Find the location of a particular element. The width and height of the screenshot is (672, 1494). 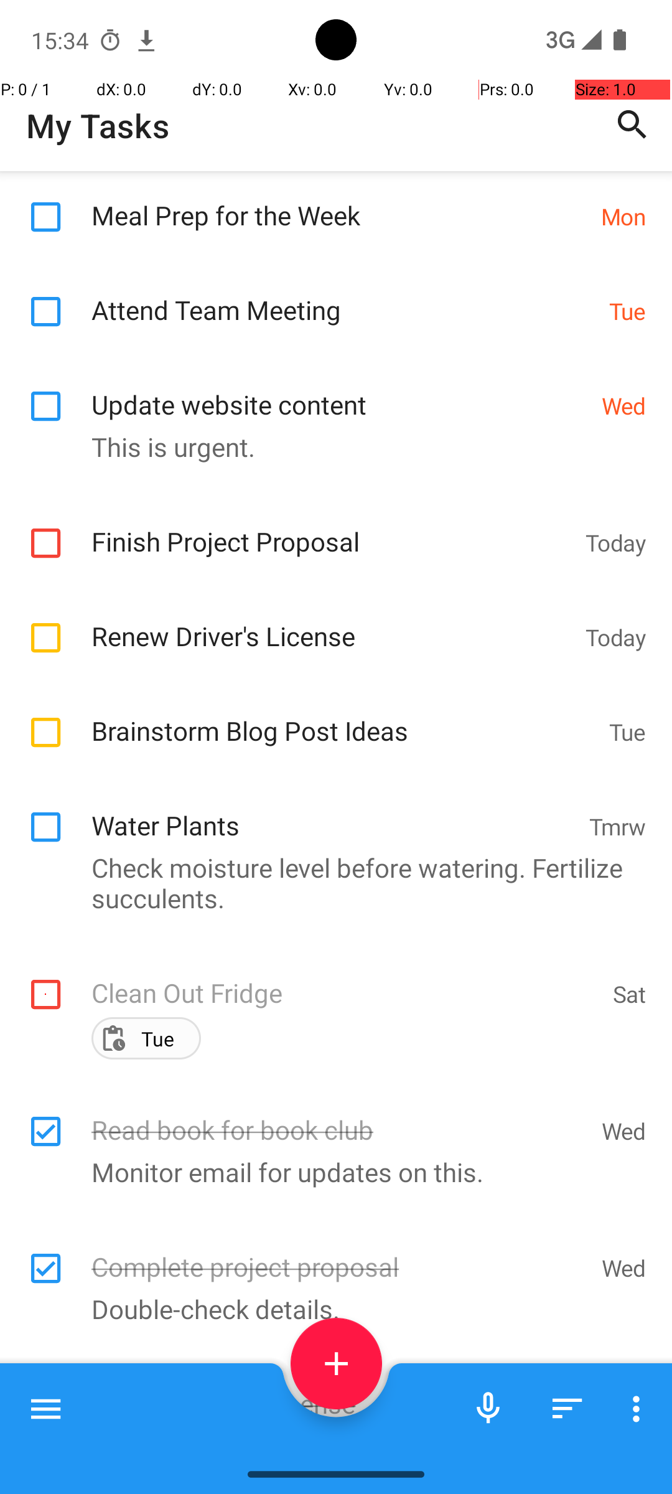

Complete project proposal is located at coordinates (340, 1254).